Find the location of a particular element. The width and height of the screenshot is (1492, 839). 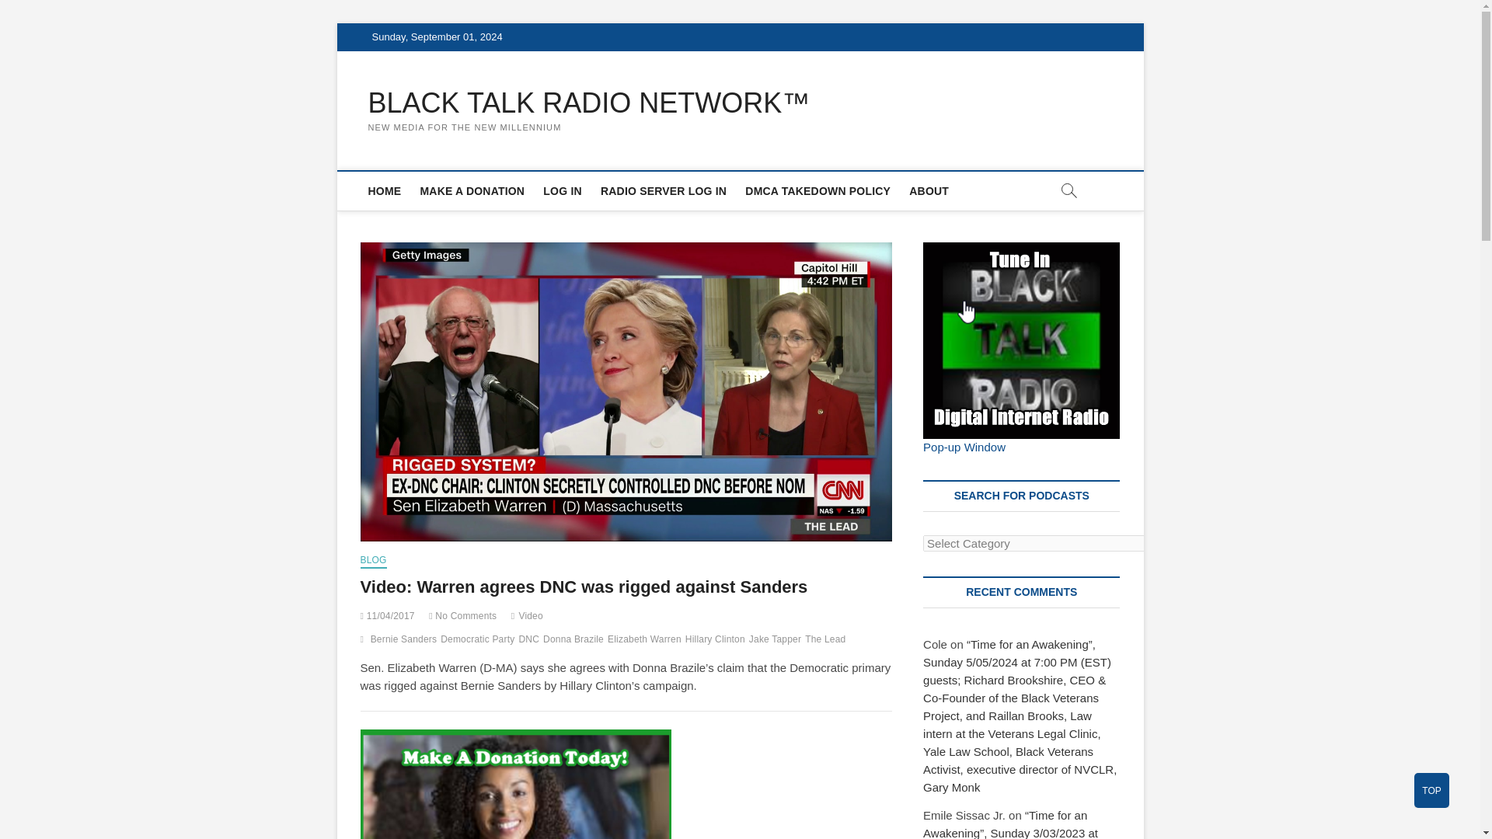

ABOUT is located at coordinates (928, 191).